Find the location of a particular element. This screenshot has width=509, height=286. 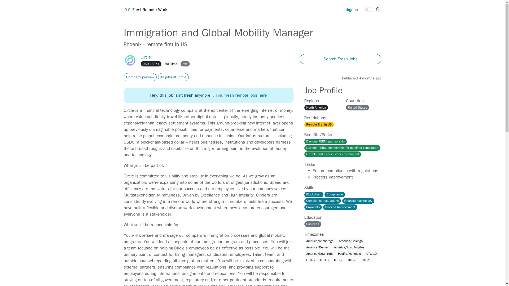

Sign in is located at coordinates (352, 10).